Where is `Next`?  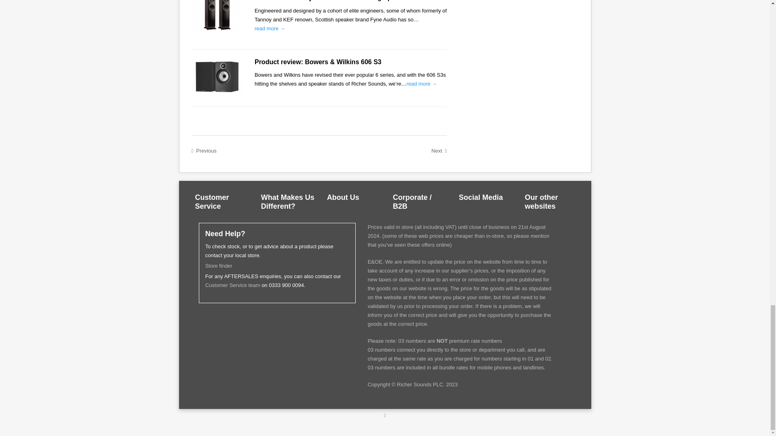
Next is located at coordinates (439, 151).